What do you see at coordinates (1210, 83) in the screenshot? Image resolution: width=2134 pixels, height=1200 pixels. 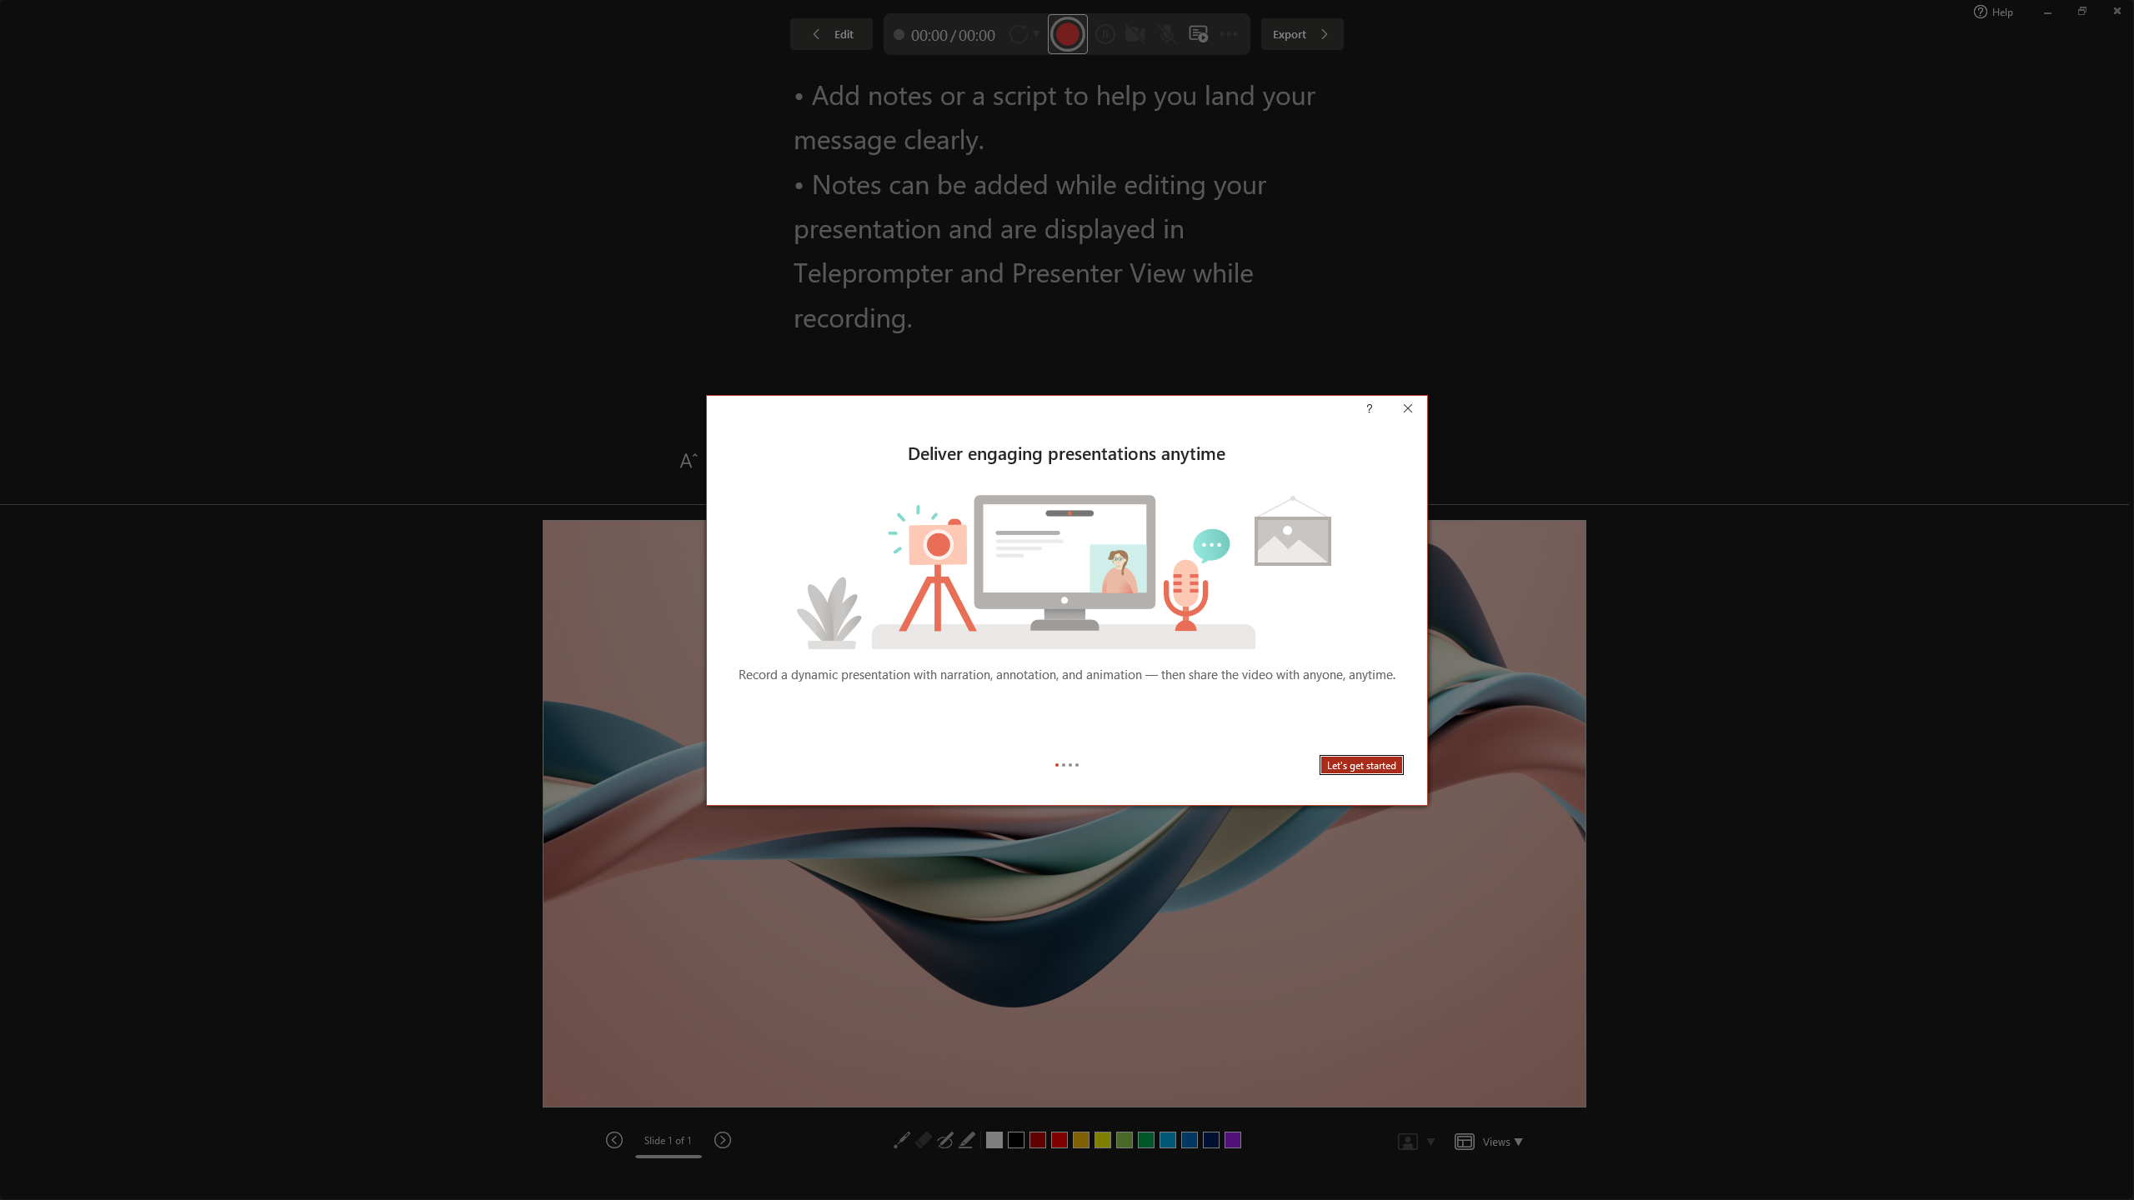 I see `Damask` at bounding box center [1210, 83].